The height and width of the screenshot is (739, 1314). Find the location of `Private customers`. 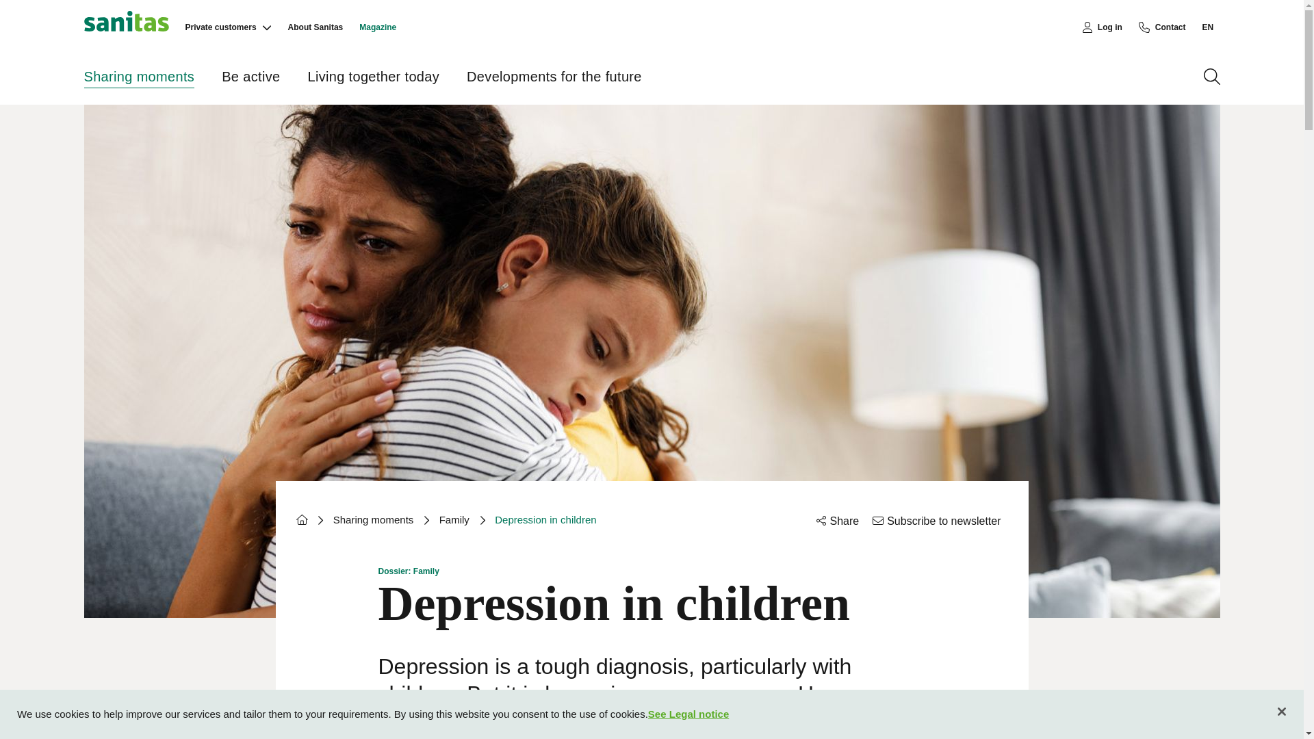

Private customers is located at coordinates (220, 27).